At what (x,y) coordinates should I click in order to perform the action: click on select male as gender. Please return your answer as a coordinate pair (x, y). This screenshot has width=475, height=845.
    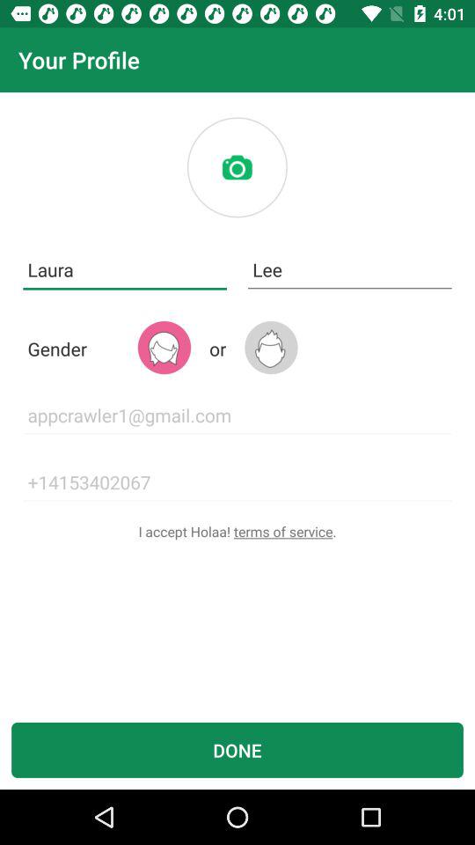
    Looking at the image, I should click on (271, 347).